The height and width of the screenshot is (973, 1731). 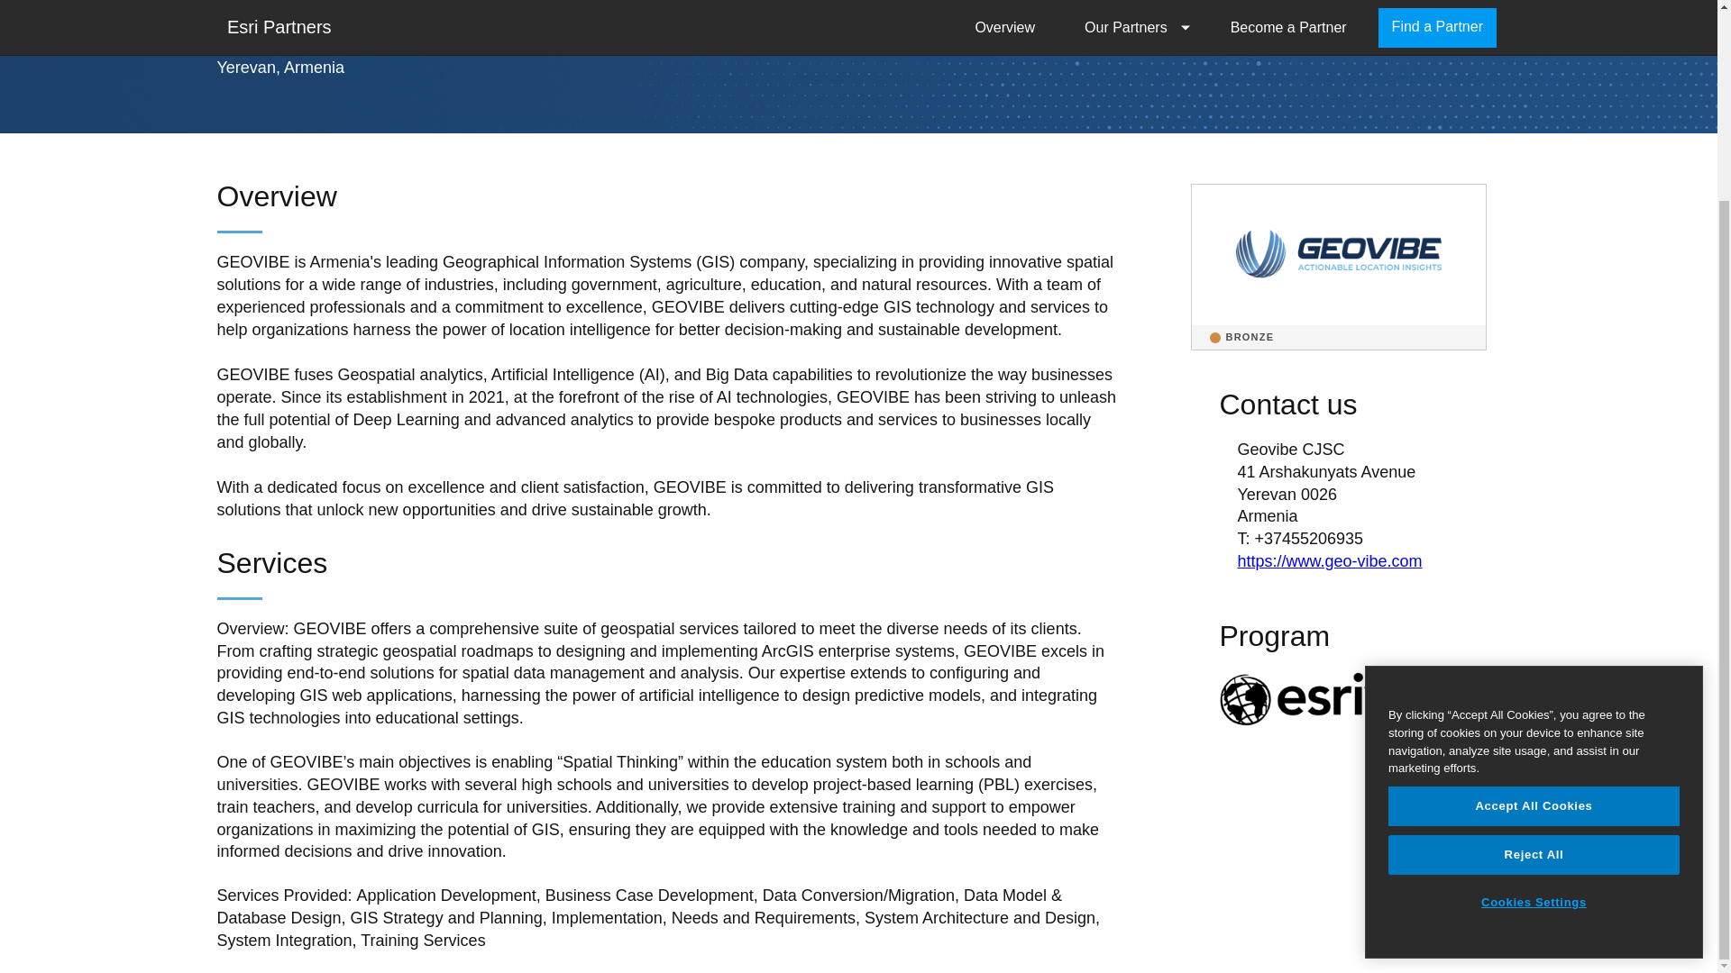 I want to click on Reject All, so click(x=1533, y=614).